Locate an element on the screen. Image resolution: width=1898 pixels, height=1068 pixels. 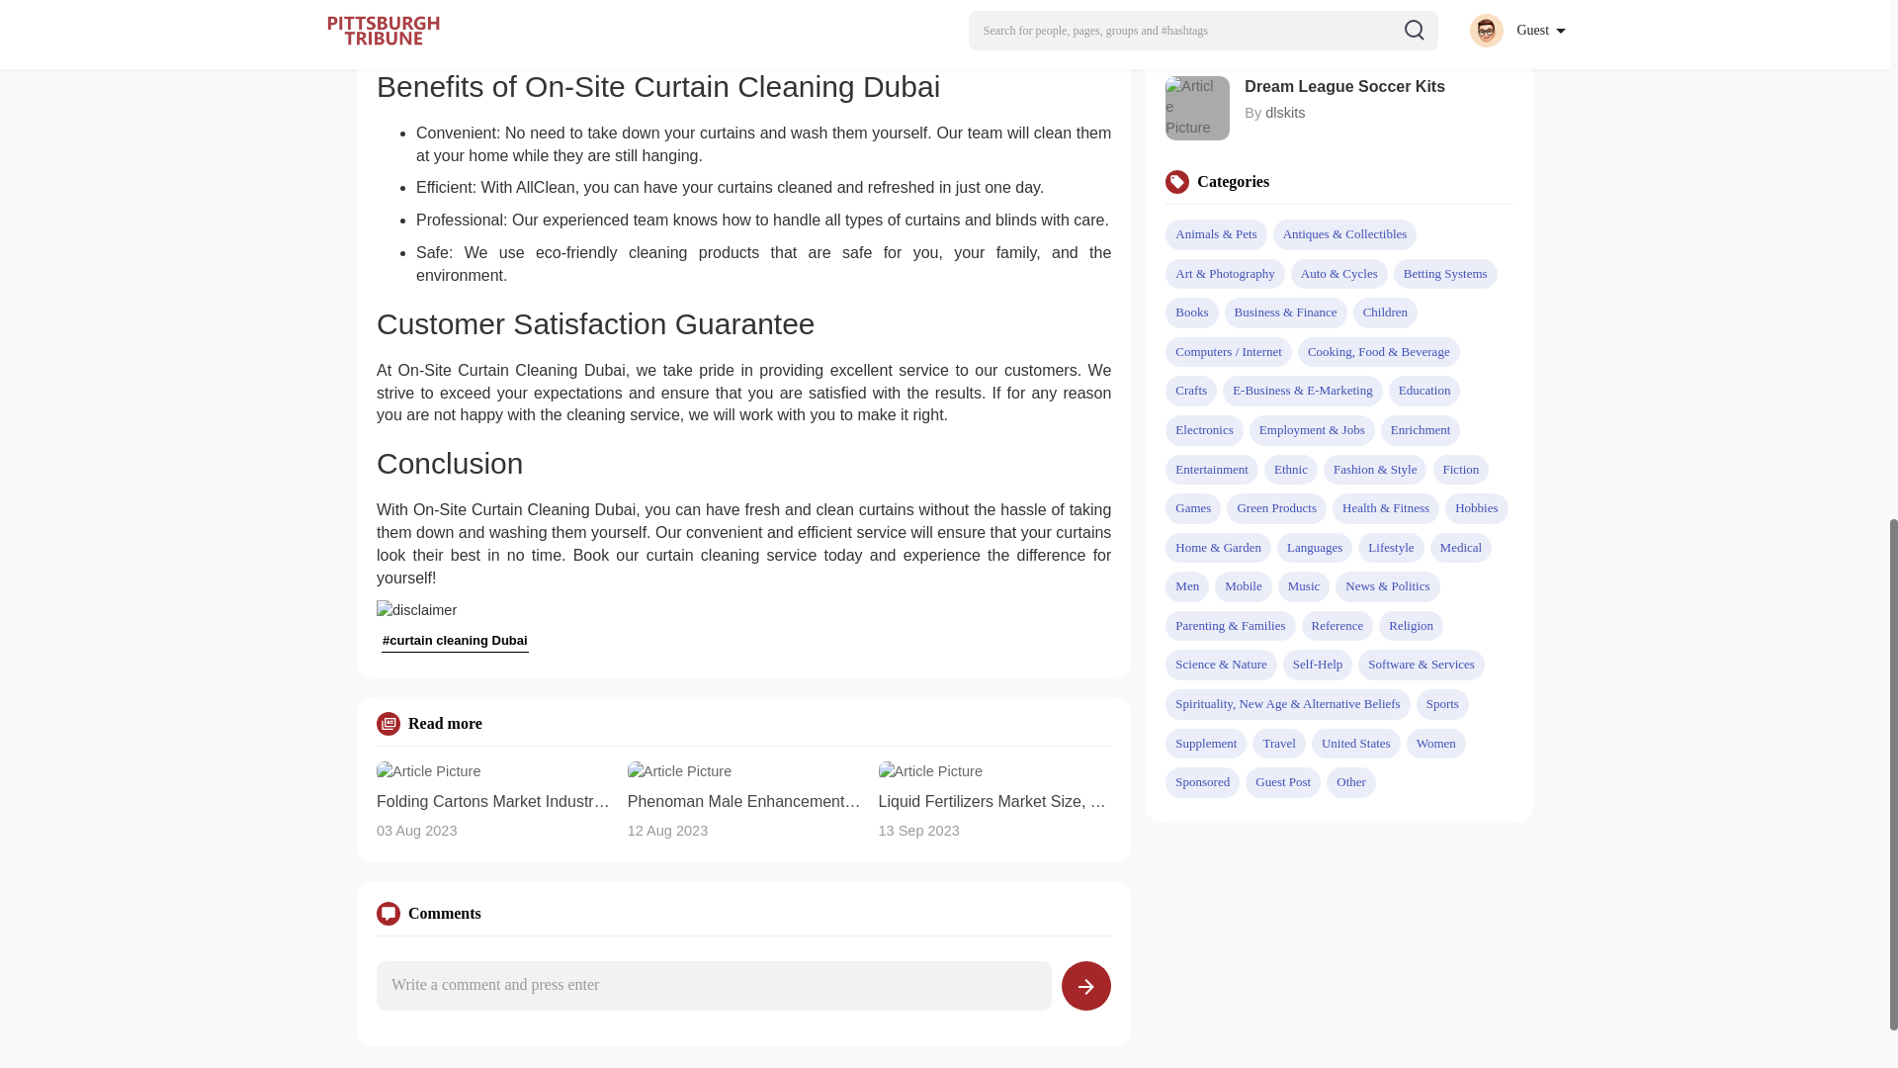
Dream League Soccer Kits is located at coordinates (1378, 87).